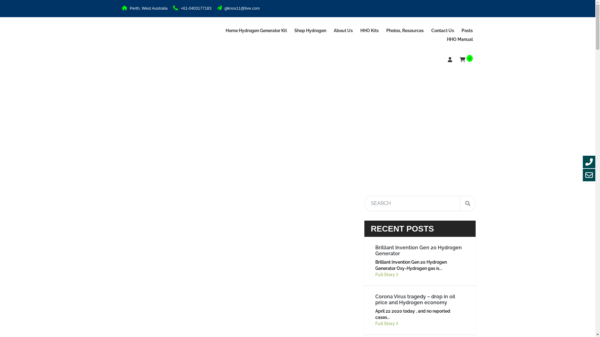 The image size is (600, 337). What do you see at coordinates (420, 324) in the screenshot?
I see `Full Story` at bounding box center [420, 324].